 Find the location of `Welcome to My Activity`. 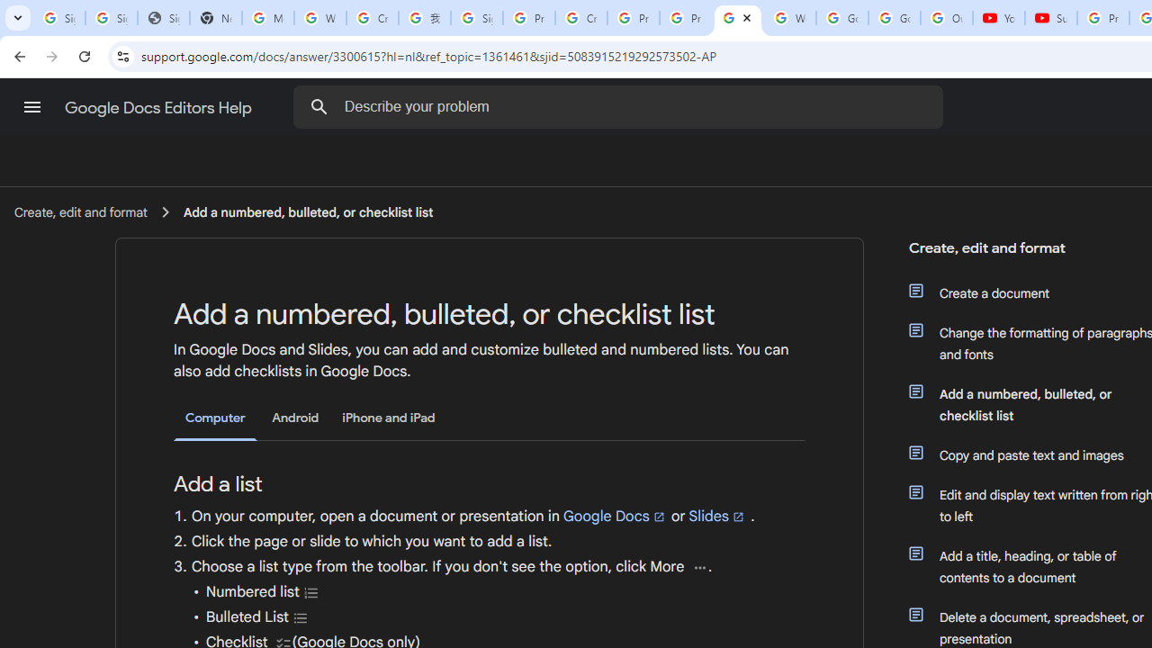

Welcome to My Activity is located at coordinates (790, 18).